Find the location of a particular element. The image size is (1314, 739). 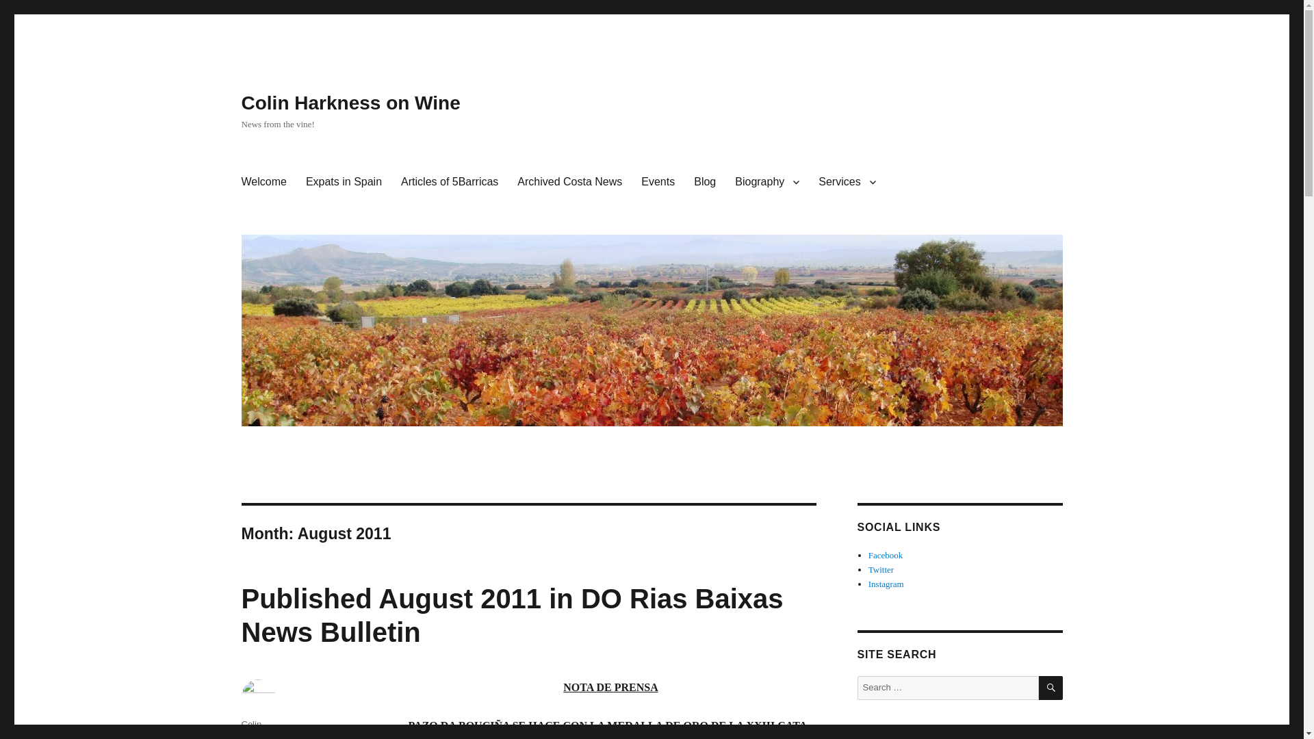

Archived Costa News is located at coordinates (569, 182).